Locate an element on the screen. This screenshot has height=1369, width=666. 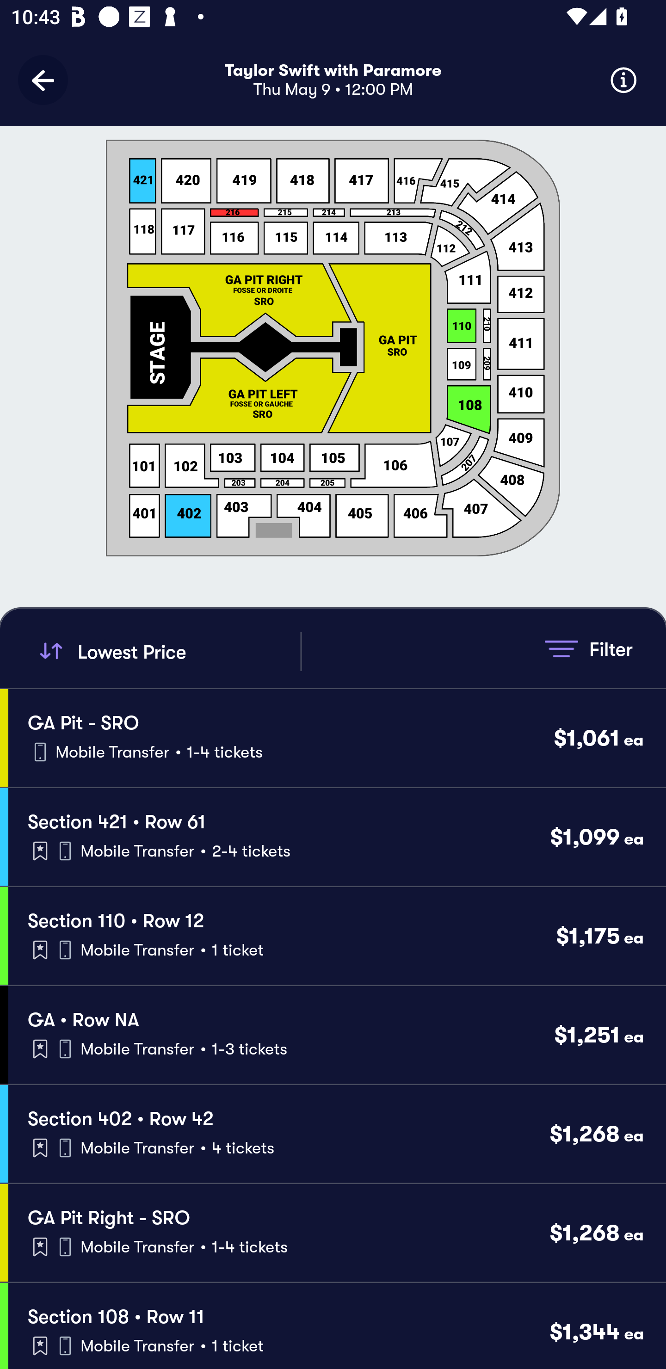
Filter is located at coordinates (588, 648).